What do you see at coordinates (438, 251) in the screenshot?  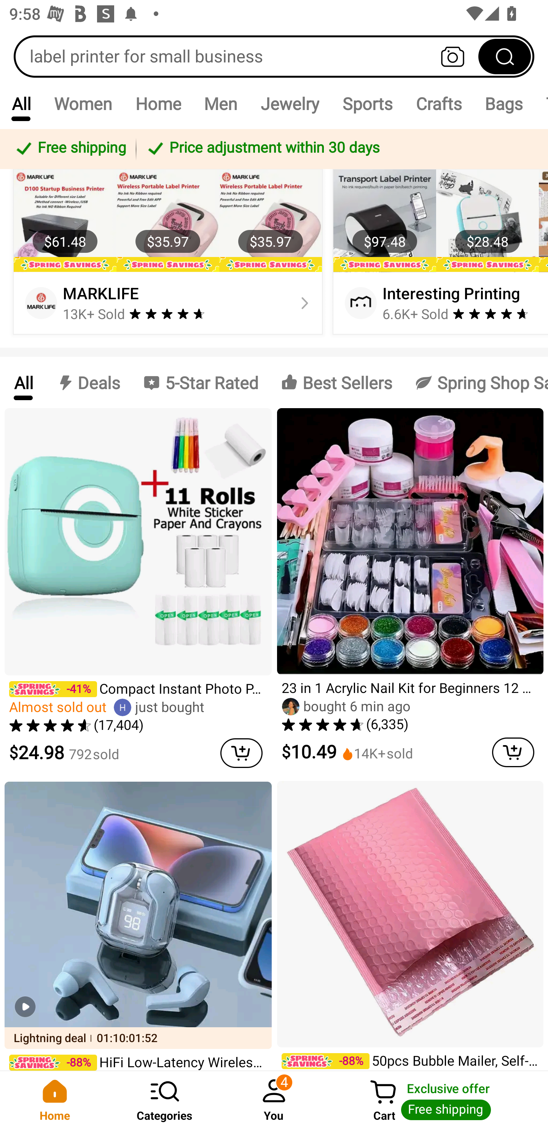 I see `$97.48 $28.48 Interesting Printing 6.6K+ Sold` at bounding box center [438, 251].